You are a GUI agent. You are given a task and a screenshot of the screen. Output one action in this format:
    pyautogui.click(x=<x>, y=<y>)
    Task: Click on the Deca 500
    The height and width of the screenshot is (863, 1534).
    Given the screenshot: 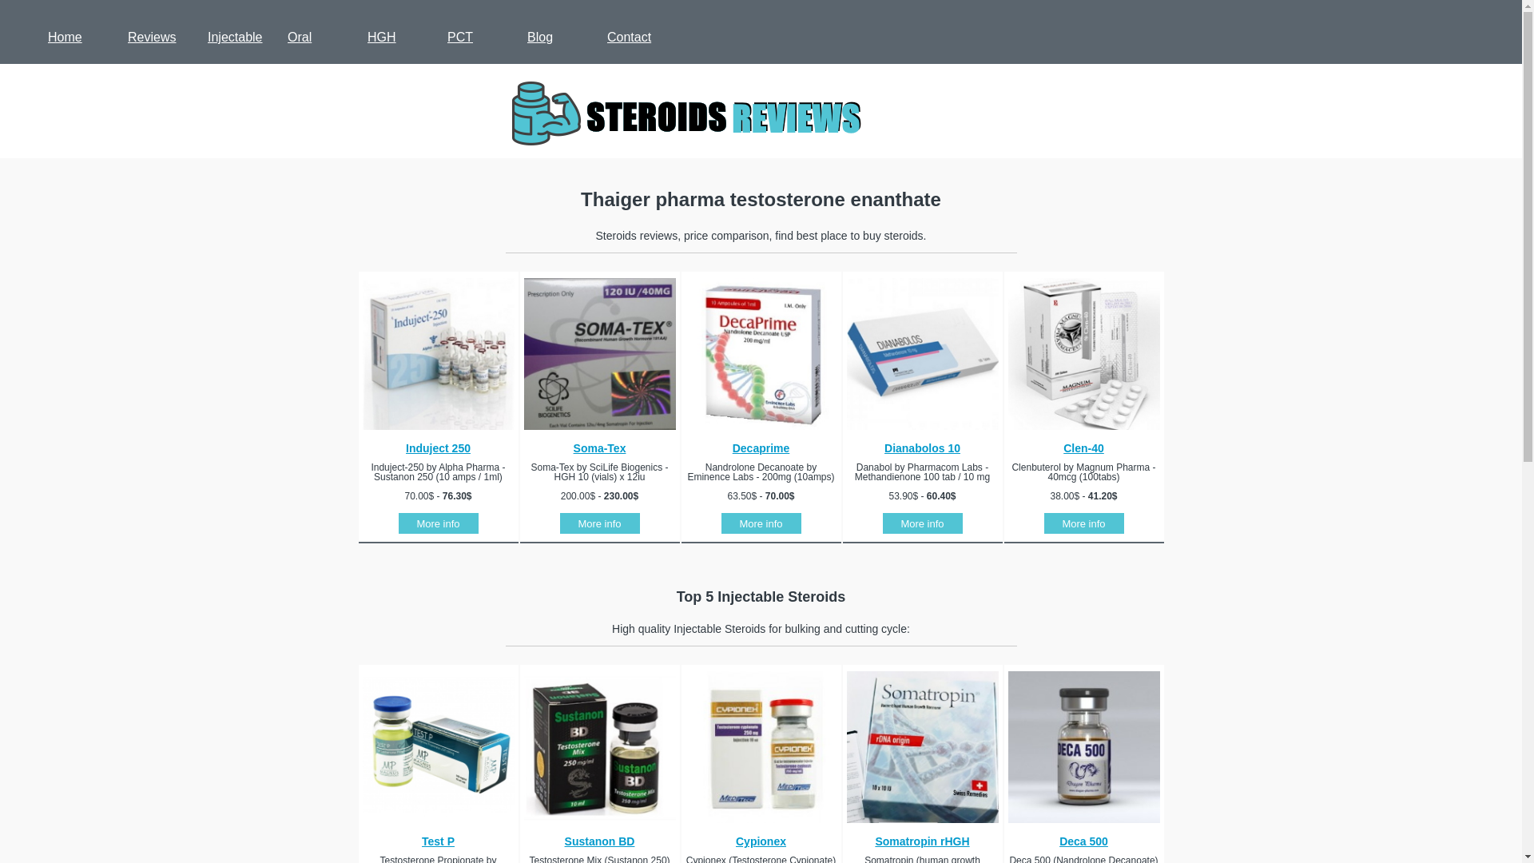 What is the action you would take?
    pyautogui.click(x=1083, y=841)
    